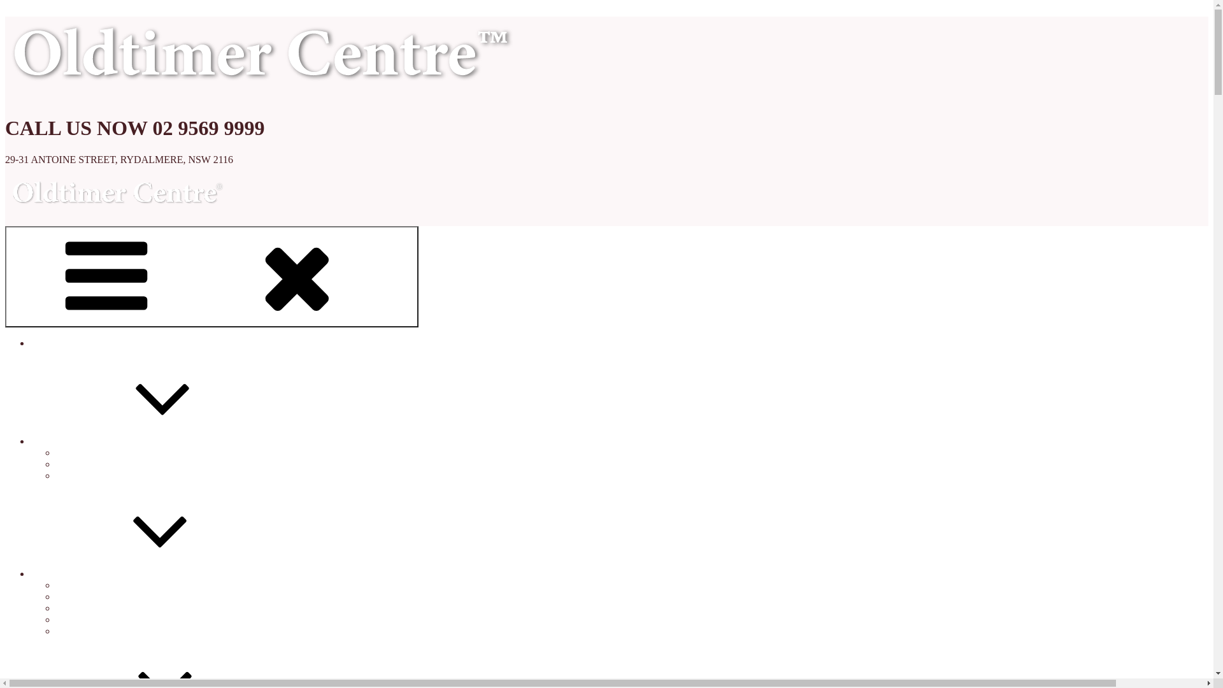 The width and height of the screenshot is (1223, 688). What do you see at coordinates (88, 596) in the screenshot?
I see `Vehicle Checks` at bounding box center [88, 596].